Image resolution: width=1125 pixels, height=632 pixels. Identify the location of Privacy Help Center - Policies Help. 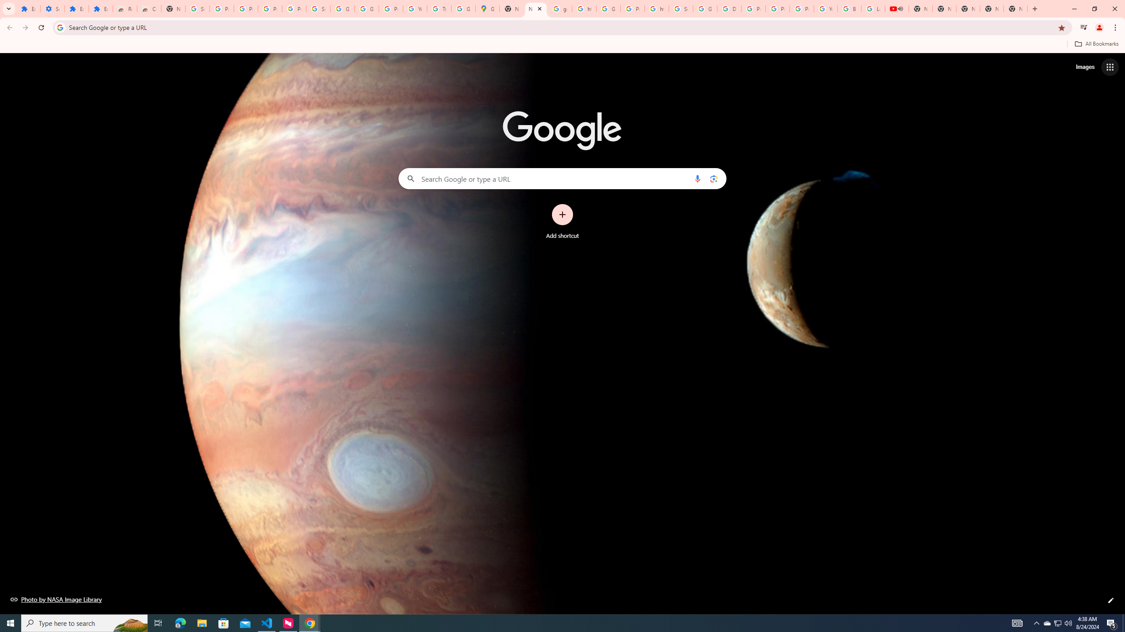
(753, 9).